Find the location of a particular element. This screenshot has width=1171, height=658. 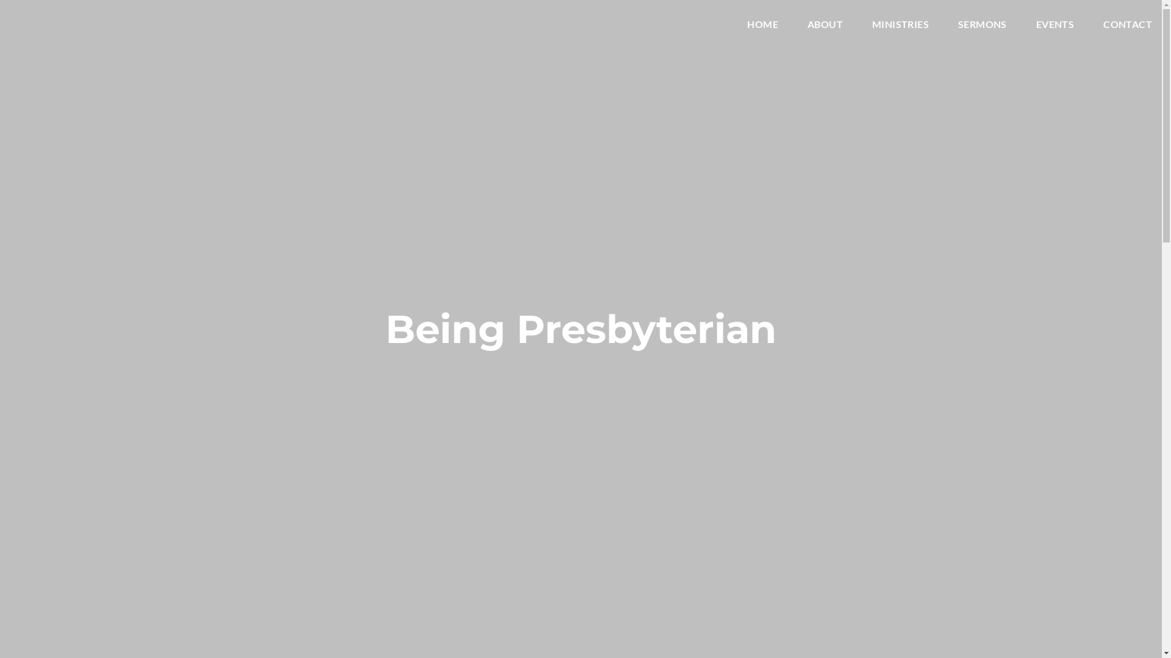

CONTACT is located at coordinates (1128, 27).